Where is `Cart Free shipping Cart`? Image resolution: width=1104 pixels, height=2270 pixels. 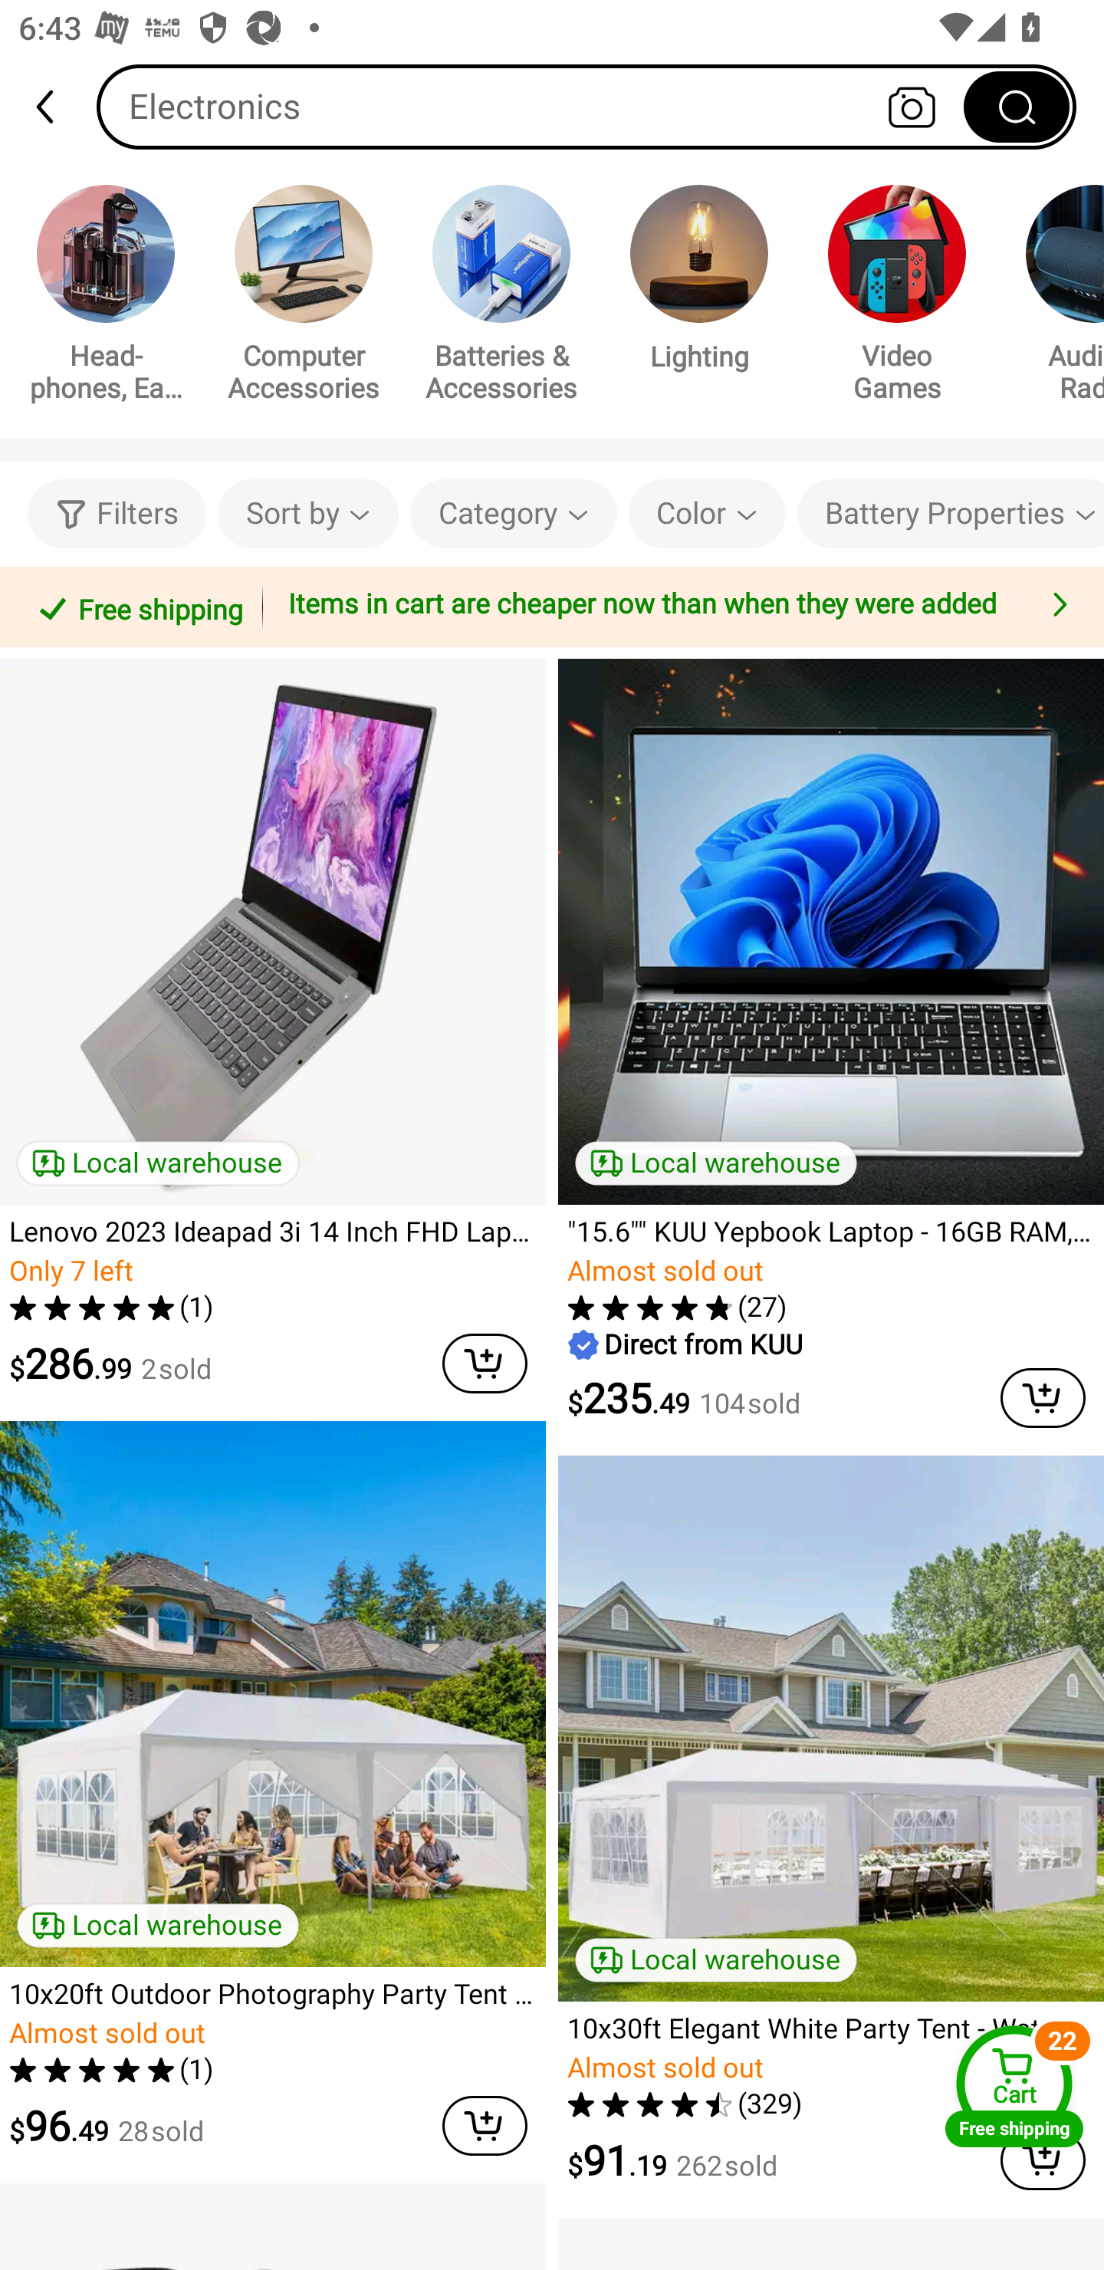
Cart Free shipping Cart is located at coordinates (1014, 2086).